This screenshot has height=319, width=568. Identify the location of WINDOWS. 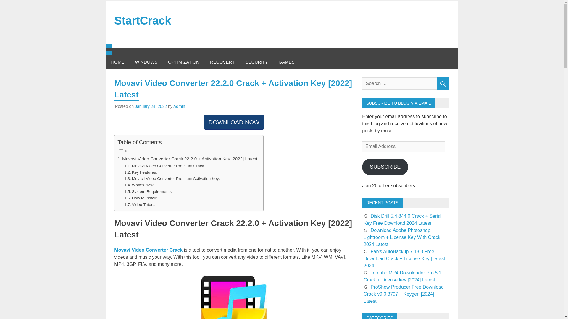
(146, 62).